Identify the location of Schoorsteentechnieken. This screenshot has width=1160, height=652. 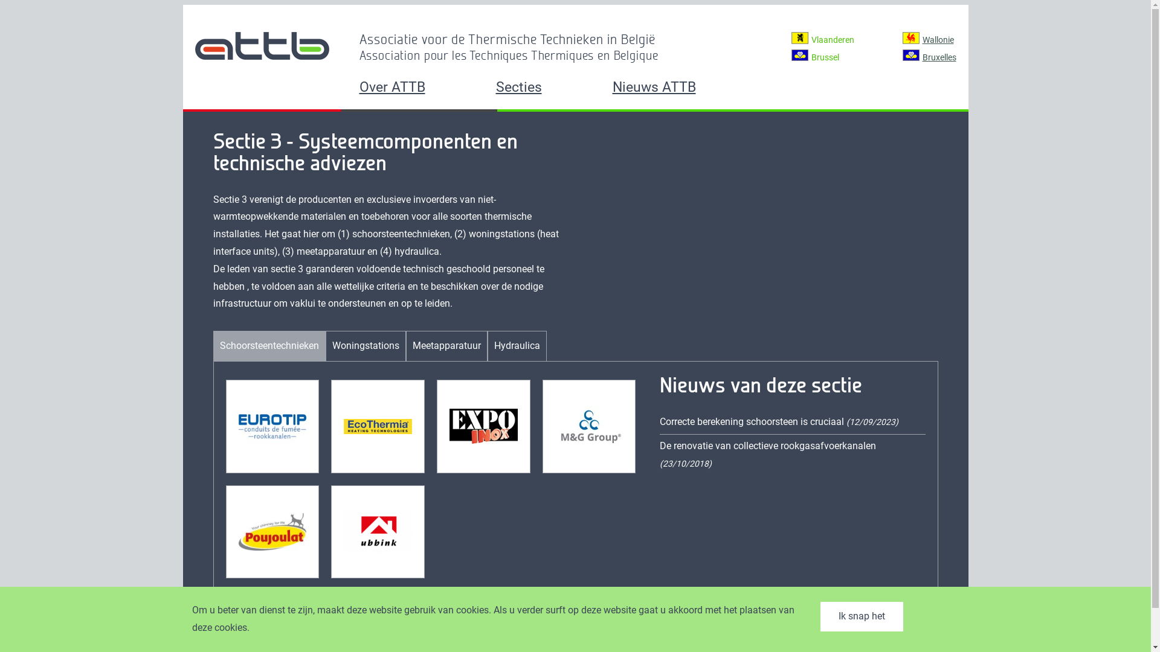
(269, 347).